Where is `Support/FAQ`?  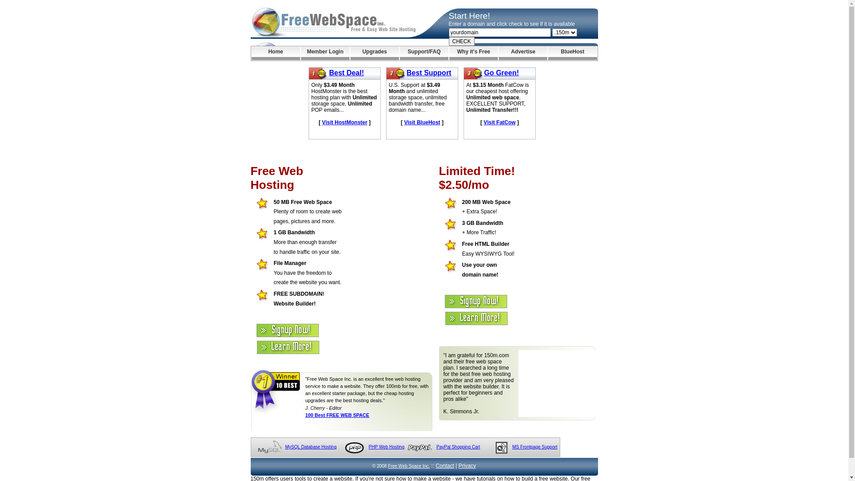
Support/FAQ is located at coordinates (424, 53).